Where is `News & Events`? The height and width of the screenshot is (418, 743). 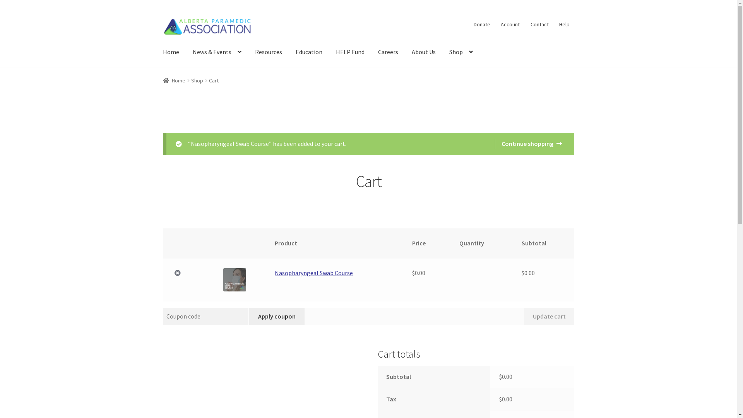 News & Events is located at coordinates (217, 52).